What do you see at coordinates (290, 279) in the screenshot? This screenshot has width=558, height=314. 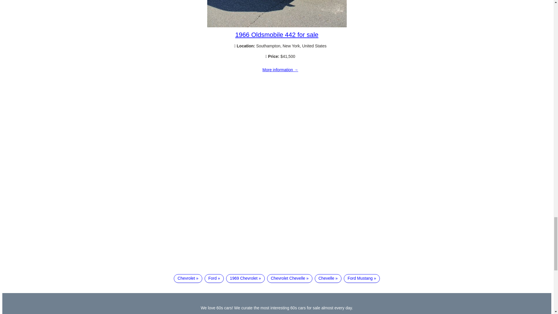 I see `Chevrolet Chevelle` at bounding box center [290, 279].